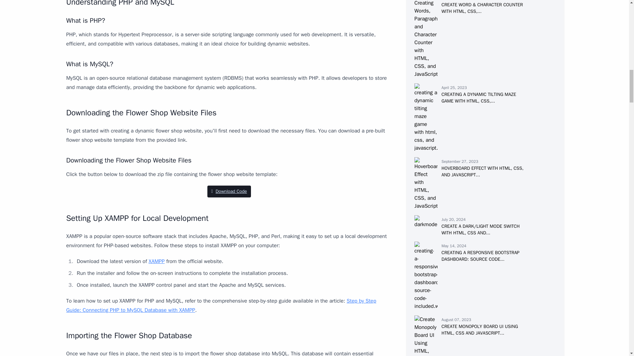 Image resolution: width=634 pixels, height=356 pixels. I want to click on Download Code, so click(229, 191).